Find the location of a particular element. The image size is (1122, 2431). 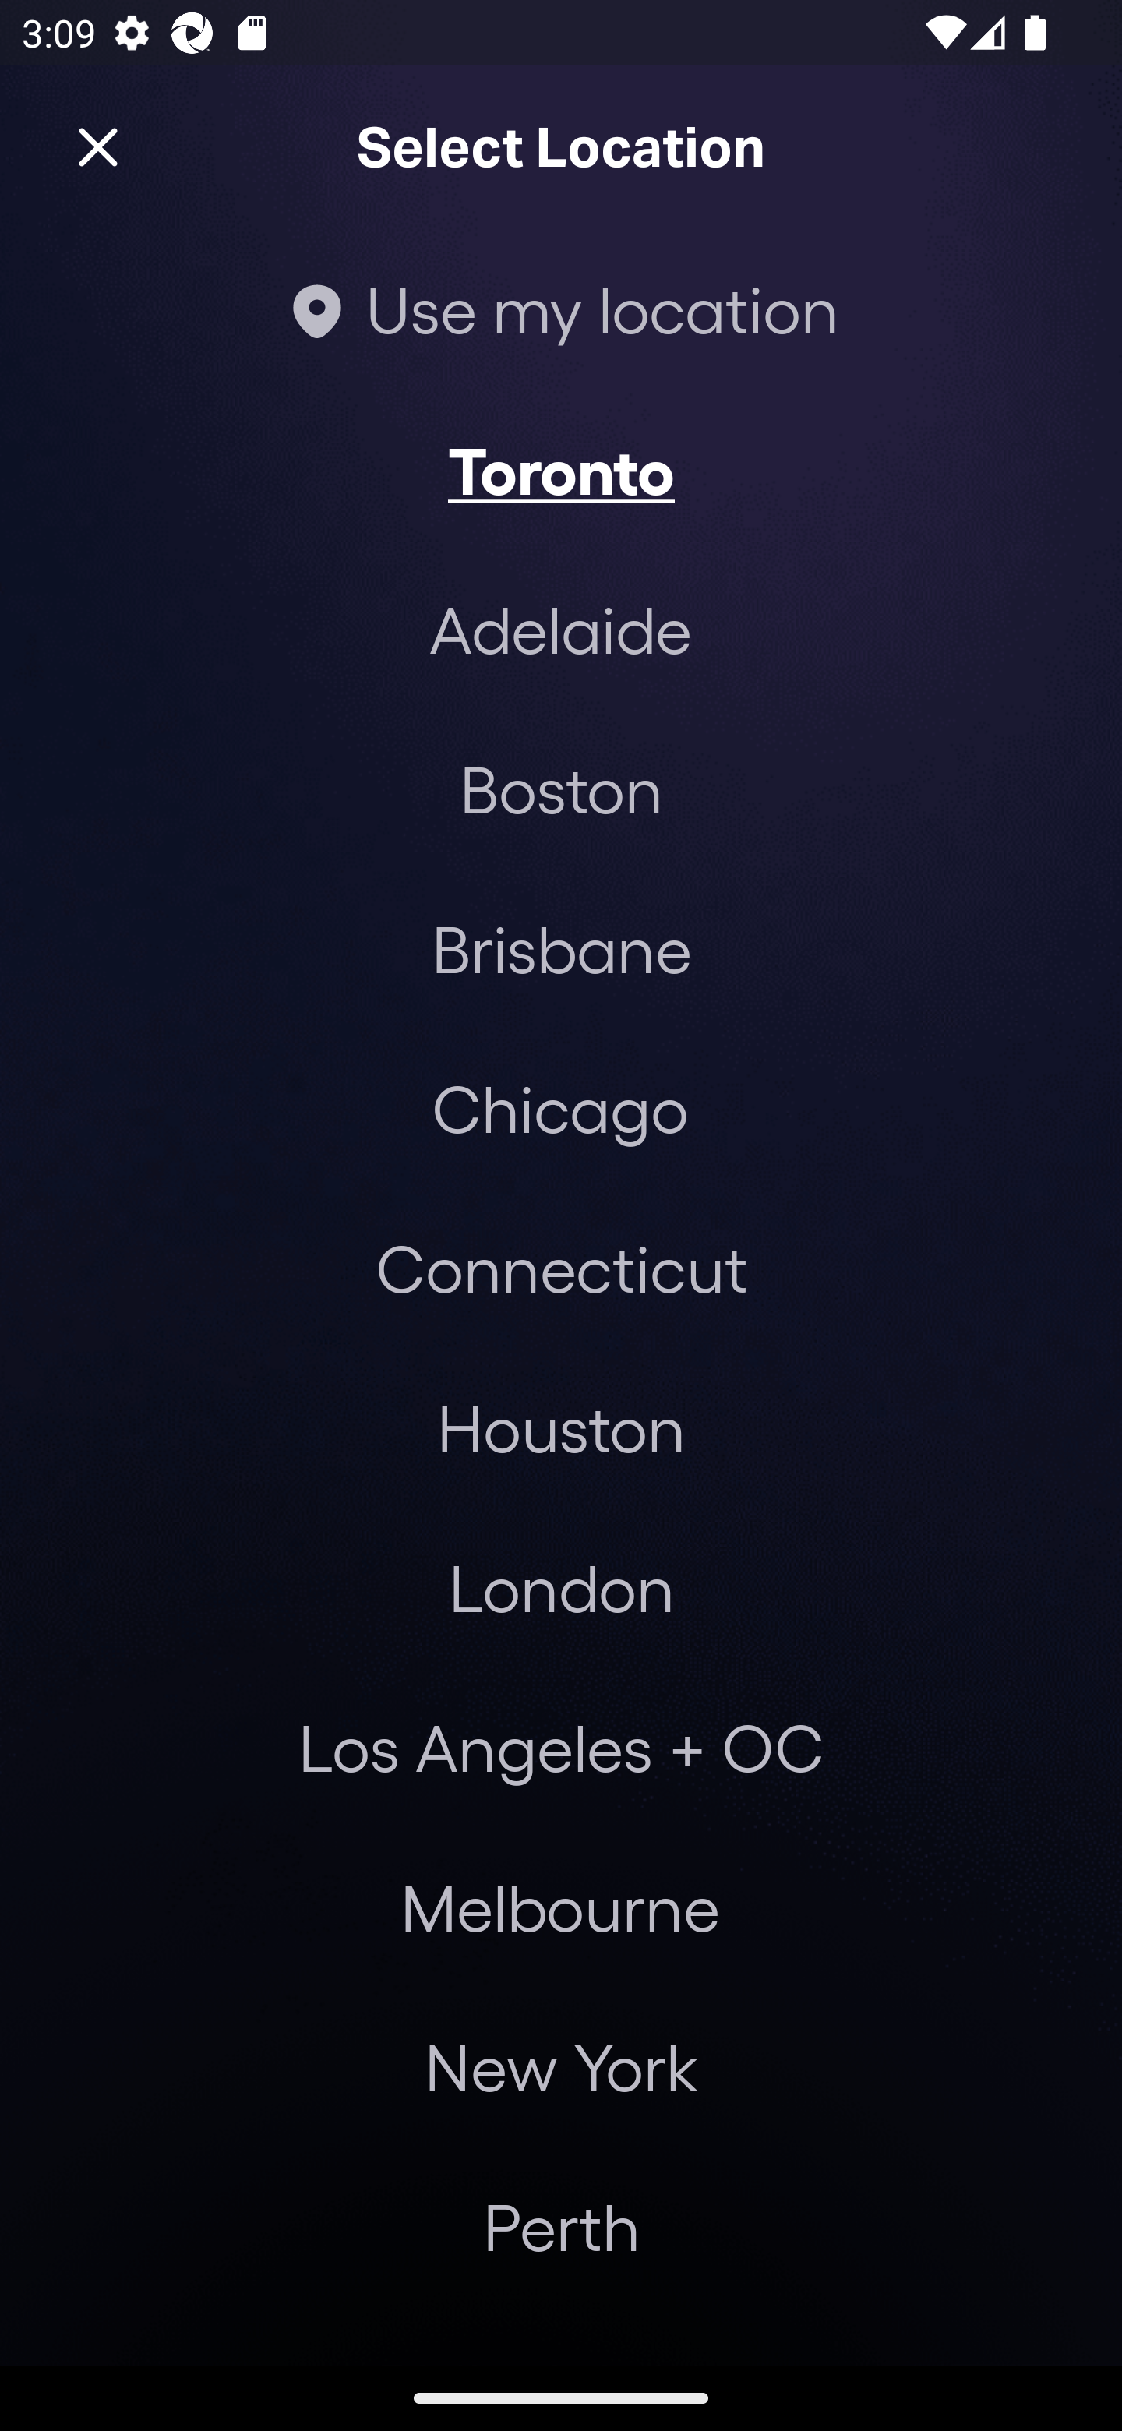

Boston is located at coordinates (561, 789).